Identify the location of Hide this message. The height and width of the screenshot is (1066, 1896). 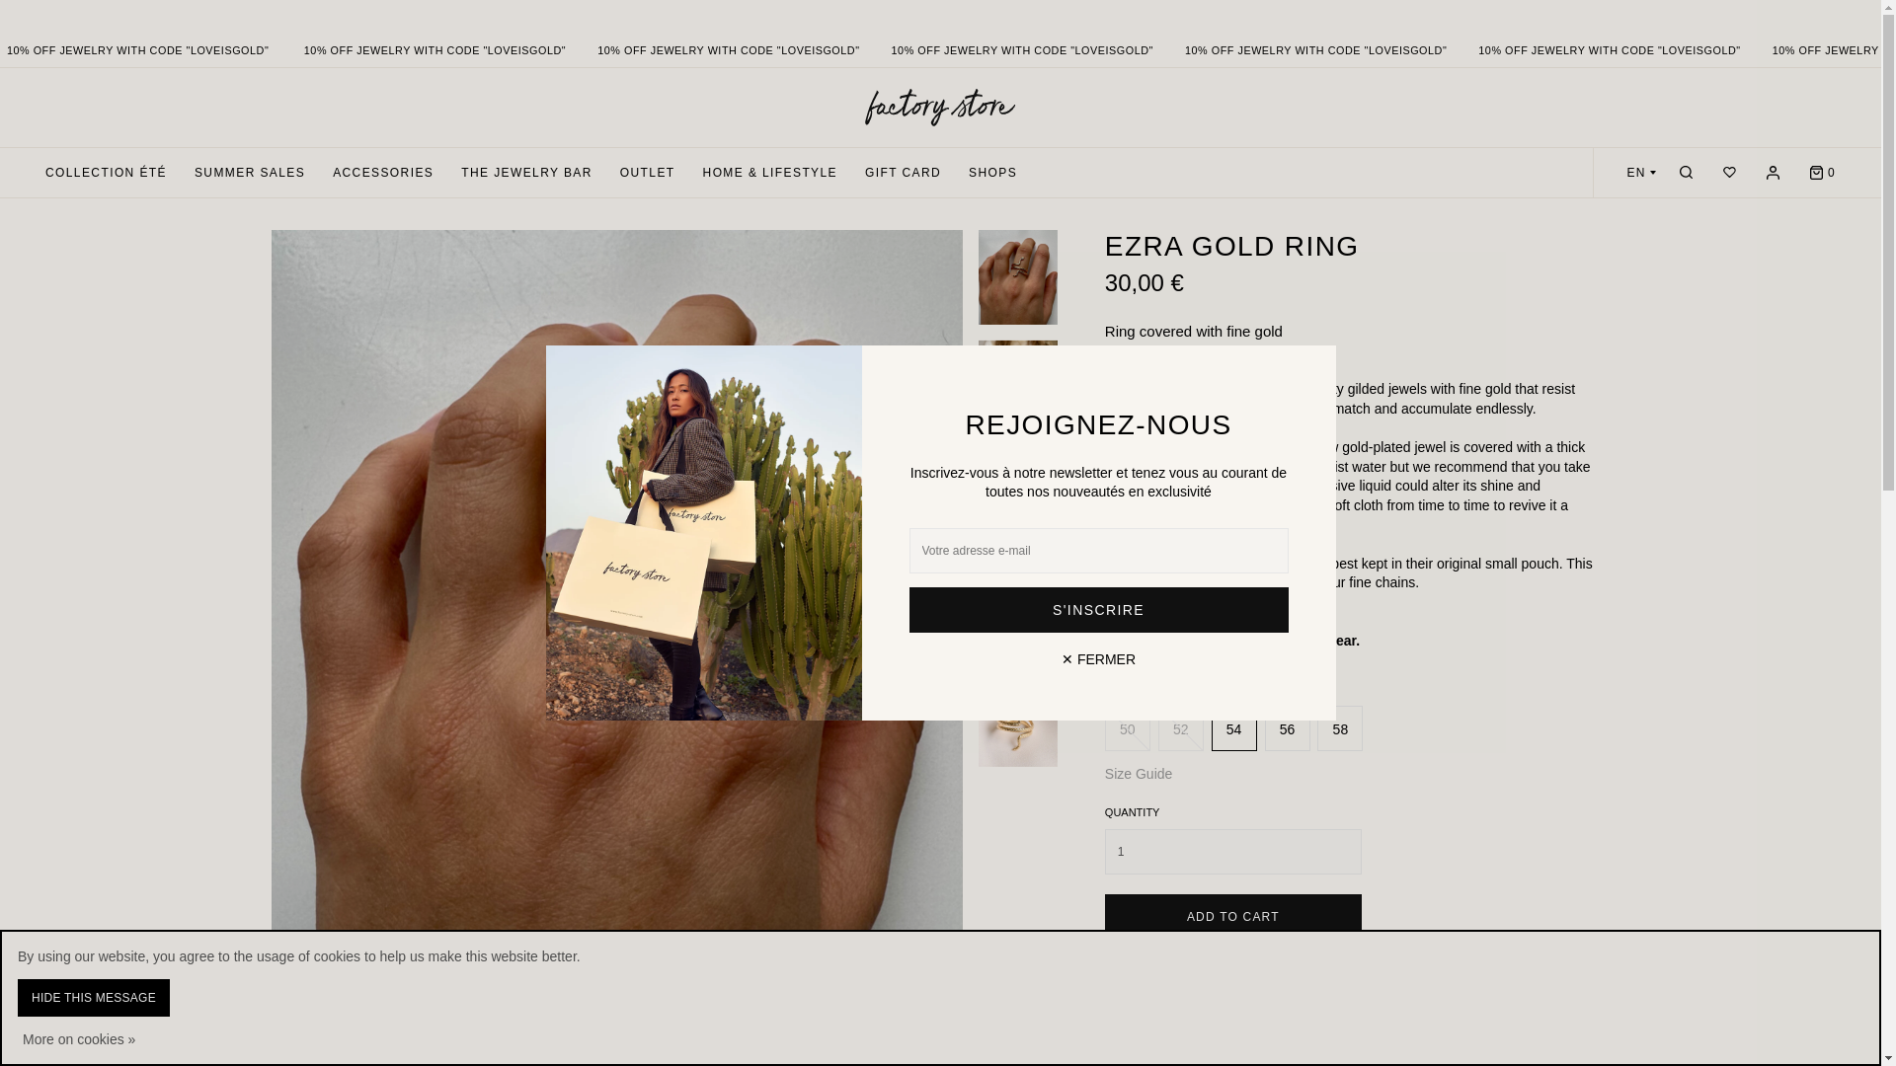
(93, 998).